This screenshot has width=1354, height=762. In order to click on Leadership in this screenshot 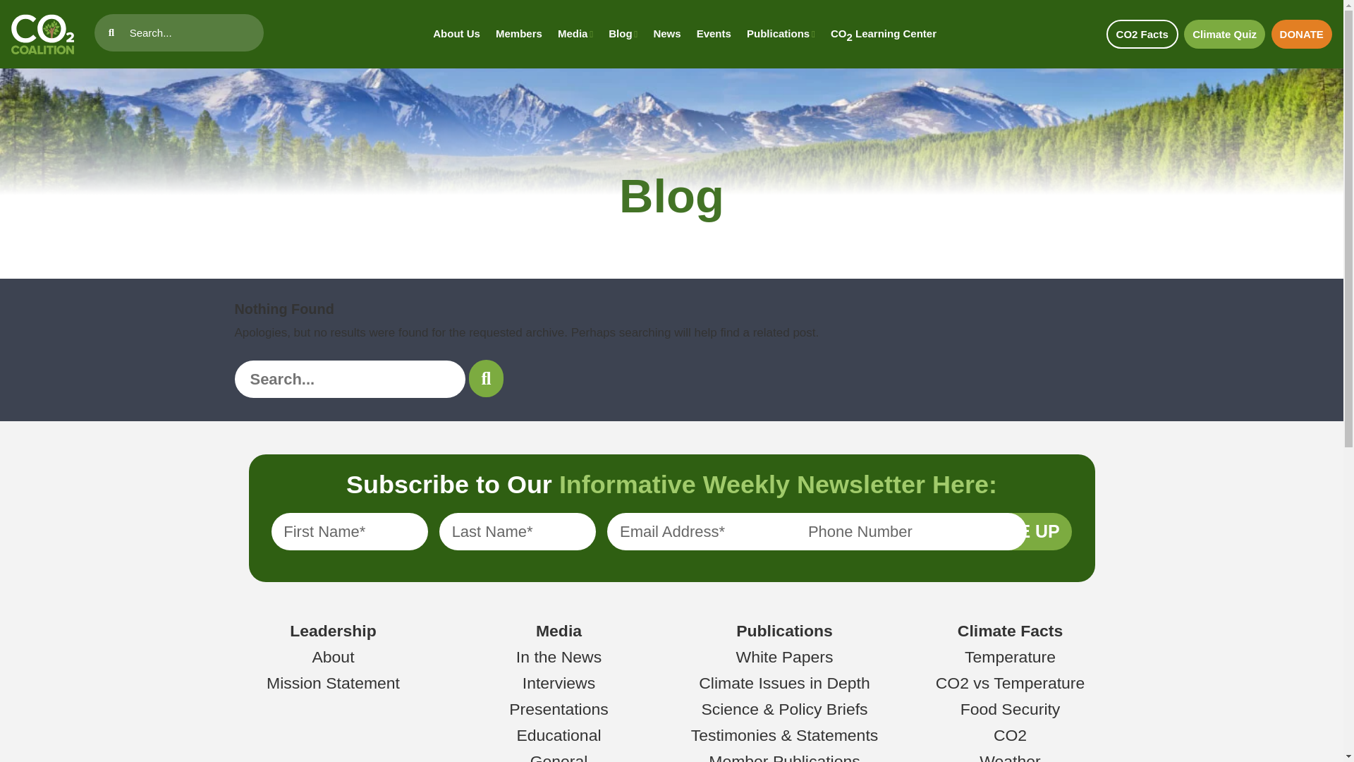, I will do `click(333, 631)`.